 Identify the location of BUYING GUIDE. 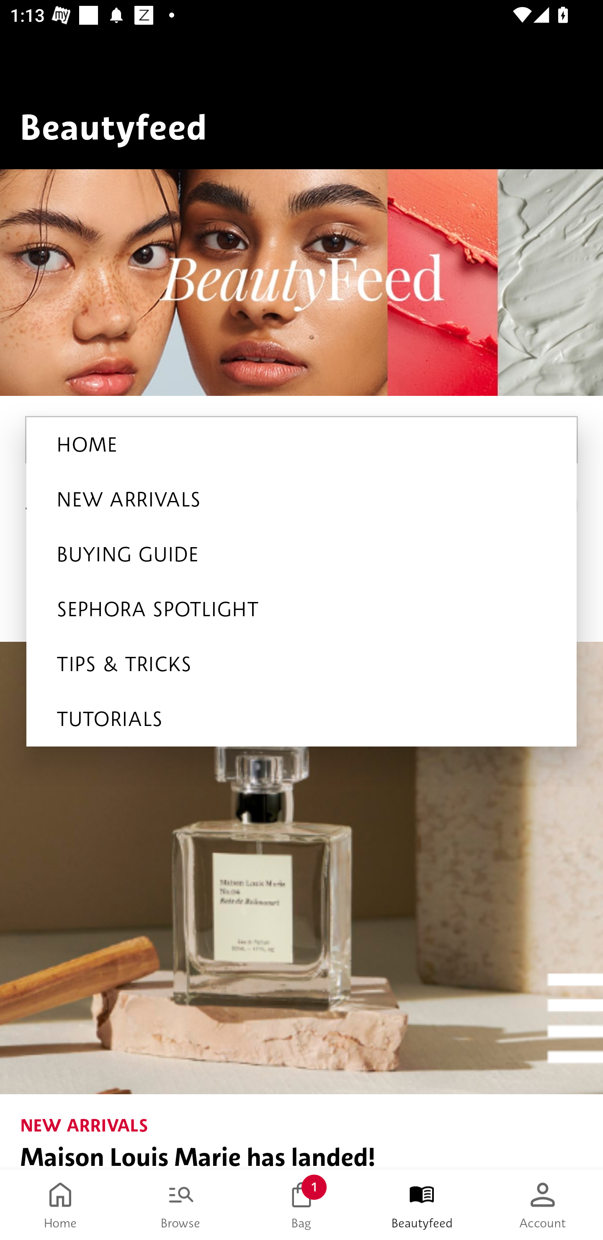
(301, 554).